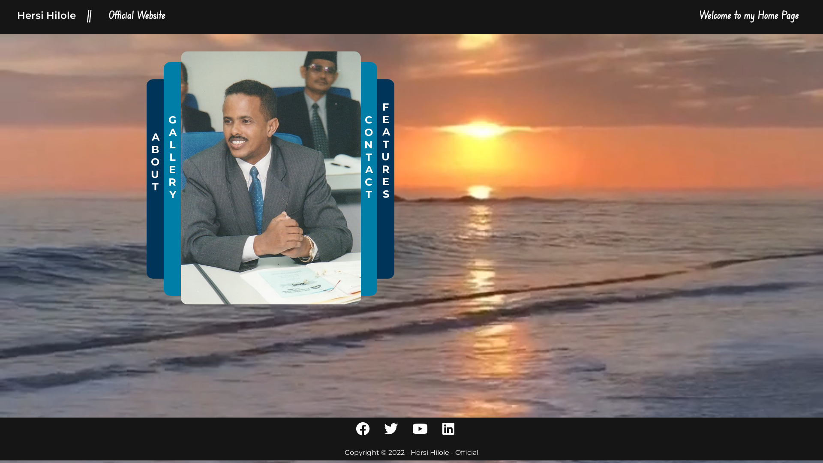  What do you see at coordinates (237, 111) in the screenshot?
I see `LinkedIN` at bounding box center [237, 111].